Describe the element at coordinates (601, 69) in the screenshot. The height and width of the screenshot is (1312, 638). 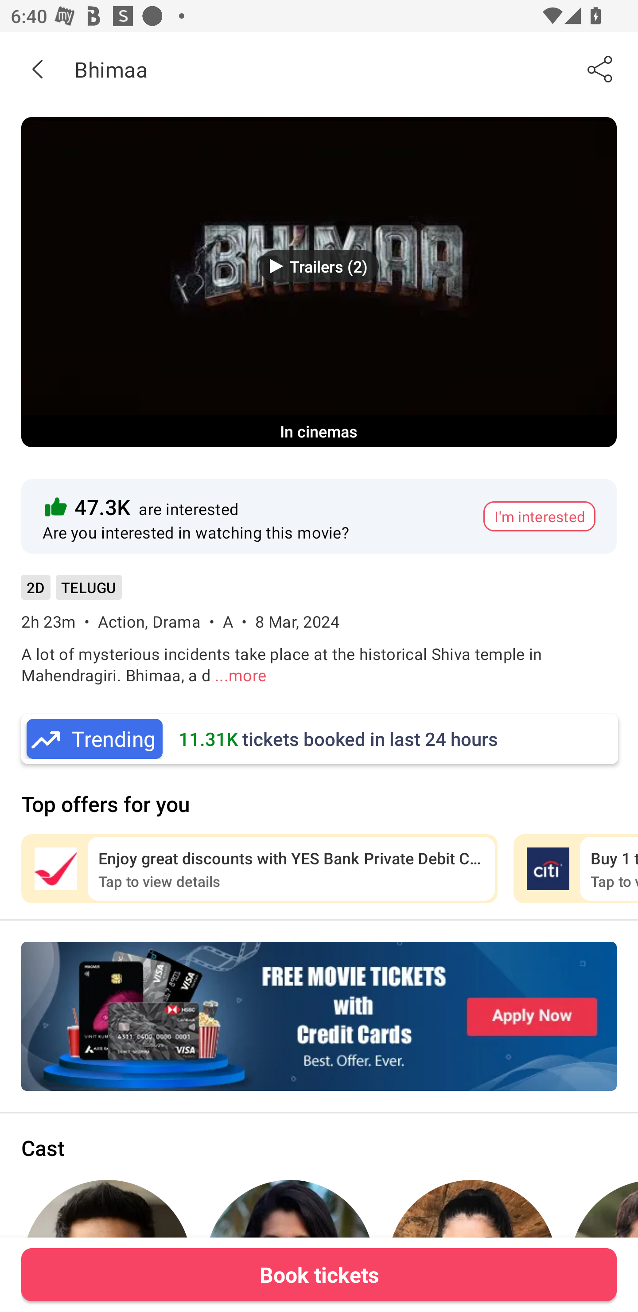
I see `Share` at that location.